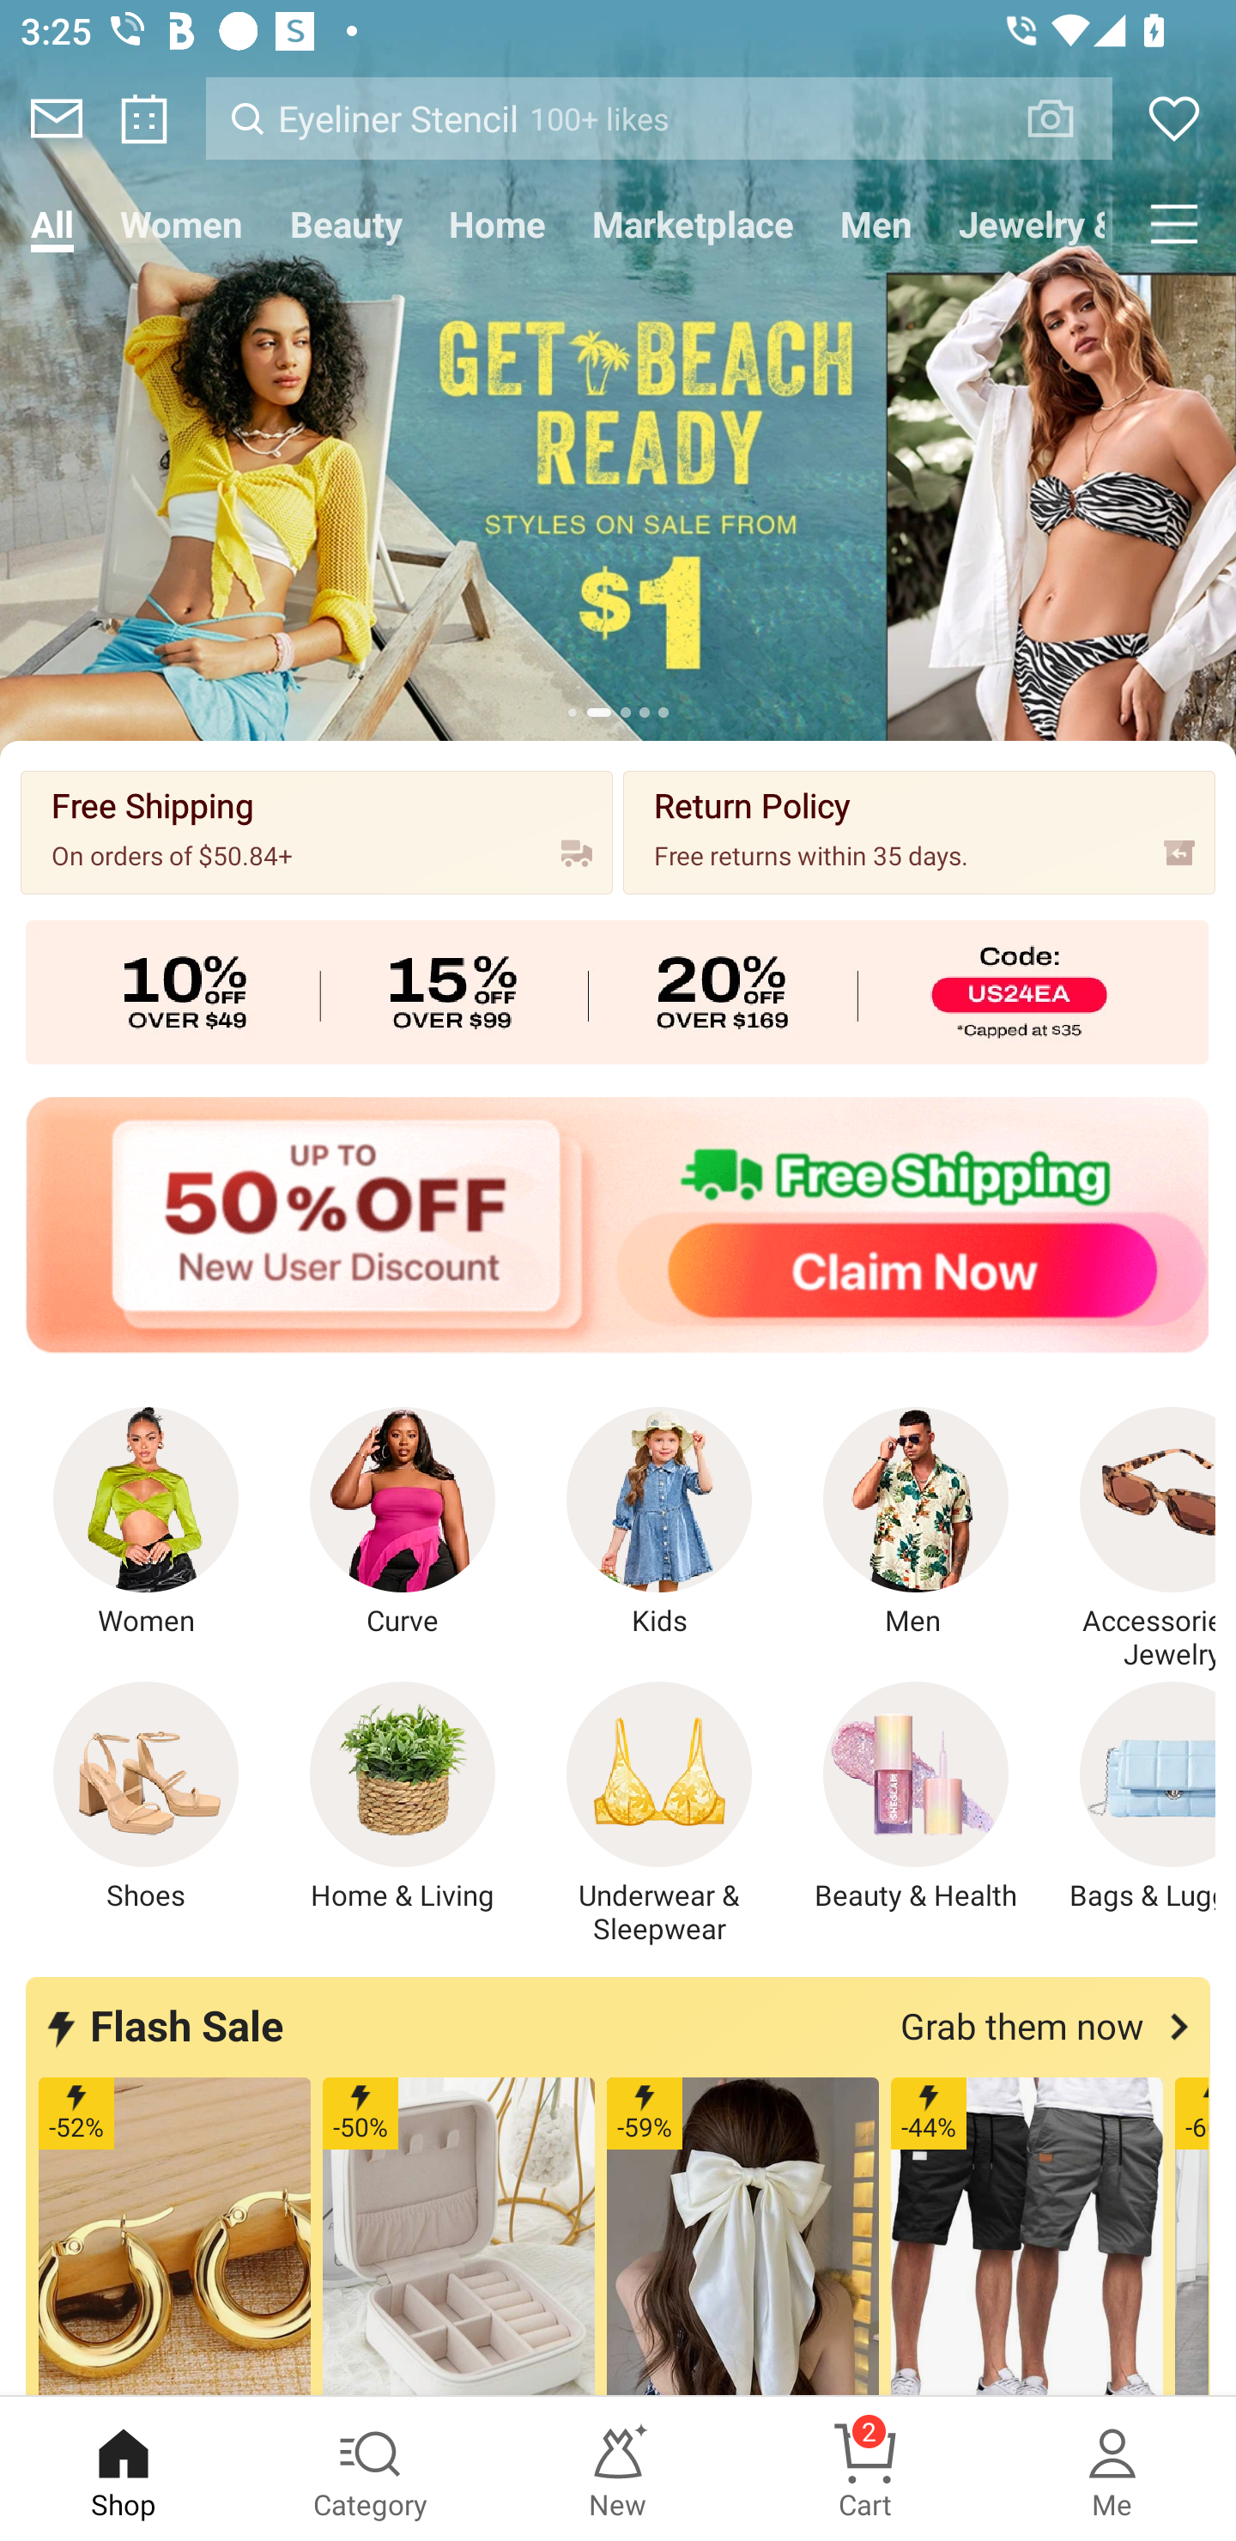  What do you see at coordinates (403, 1523) in the screenshot?
I see `Curve` at bounding box center [403, 1523].